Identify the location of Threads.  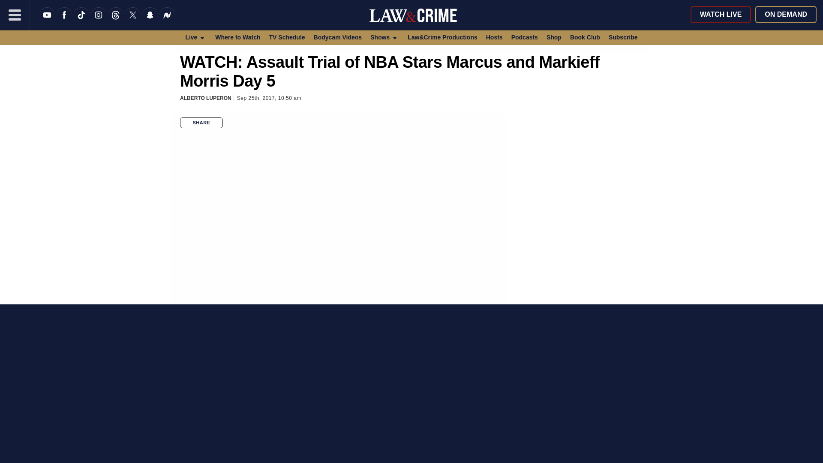
(116, 20).